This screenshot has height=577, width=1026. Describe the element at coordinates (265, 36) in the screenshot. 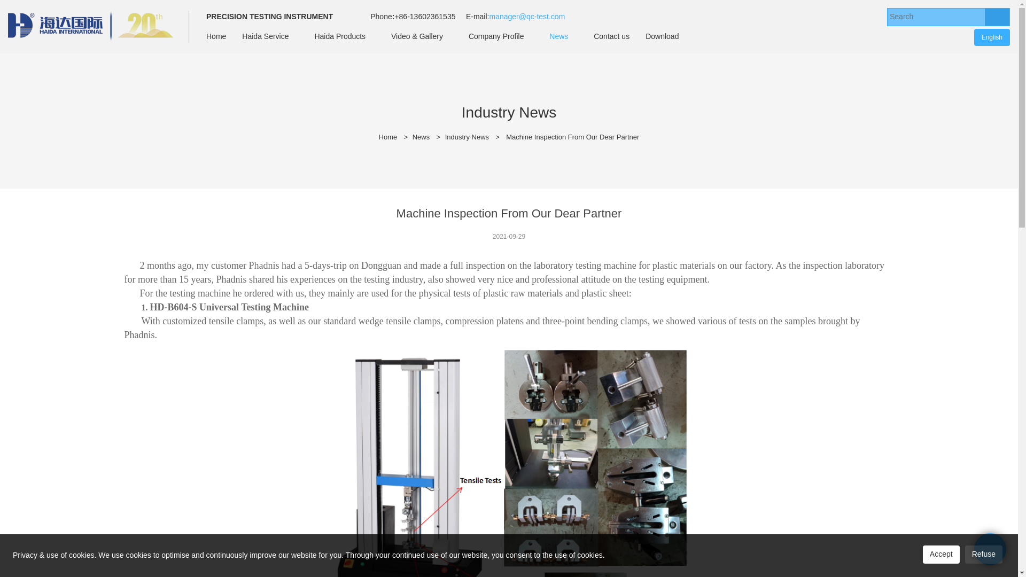

I see `Haida Service` at that location.